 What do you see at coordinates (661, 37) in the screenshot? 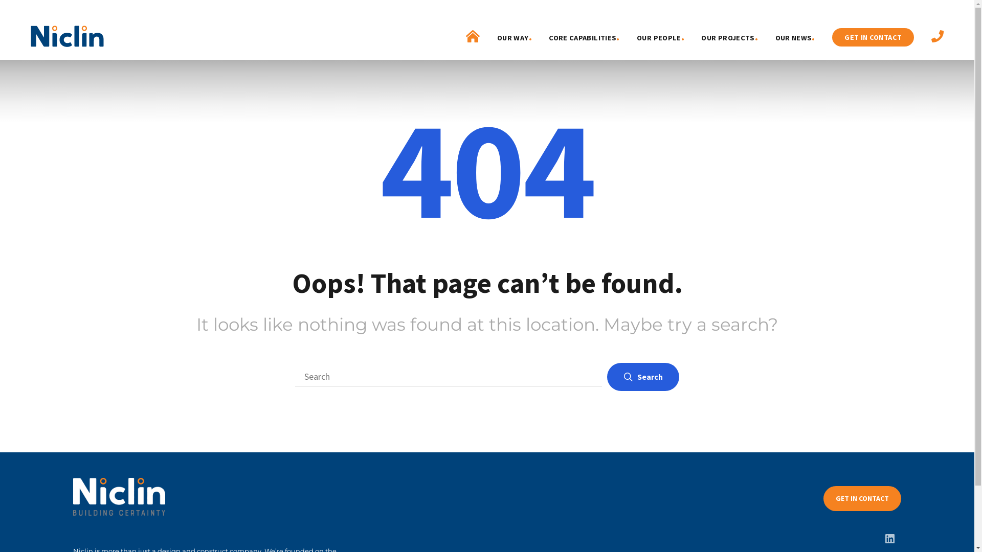
I see `OUR PEOPLE.` at bounding box center [661, 37].